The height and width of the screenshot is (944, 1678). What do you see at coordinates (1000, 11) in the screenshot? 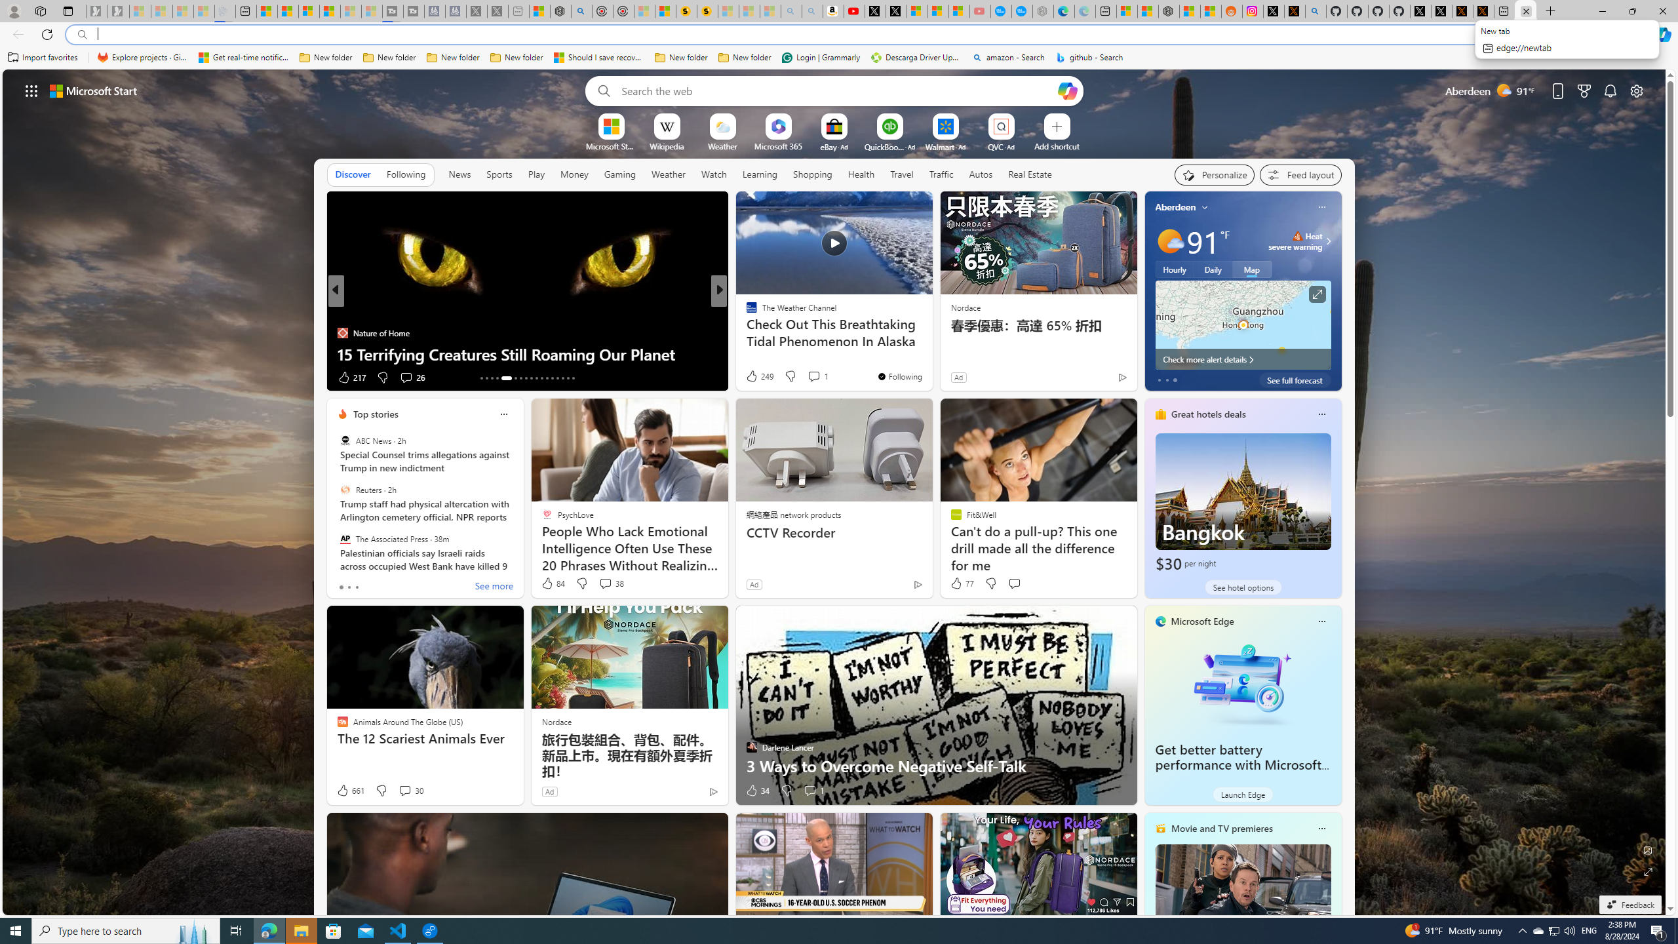
I see `Opinion: Op-Ed and Commentary - USA TODAY` at bounding box center [1000, 11].